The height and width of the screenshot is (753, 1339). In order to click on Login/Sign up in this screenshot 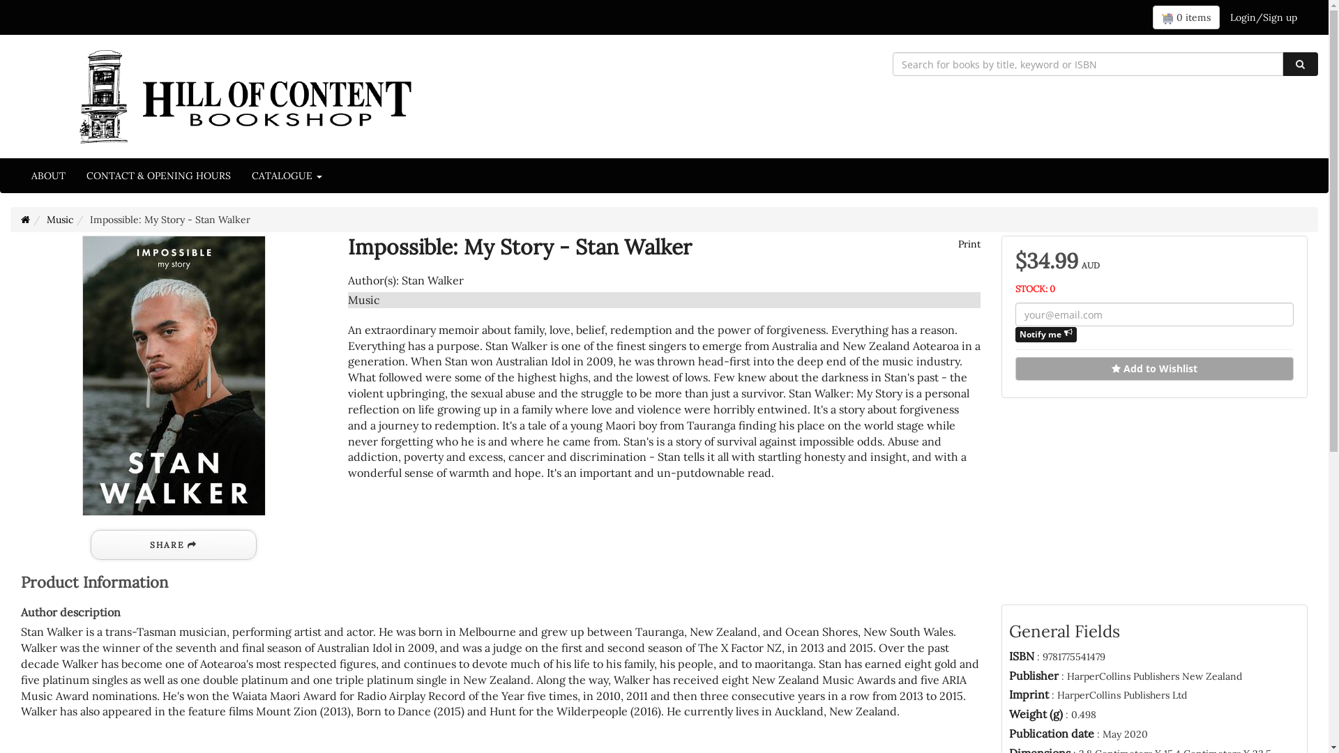, I will do `click(1264, 17)`.